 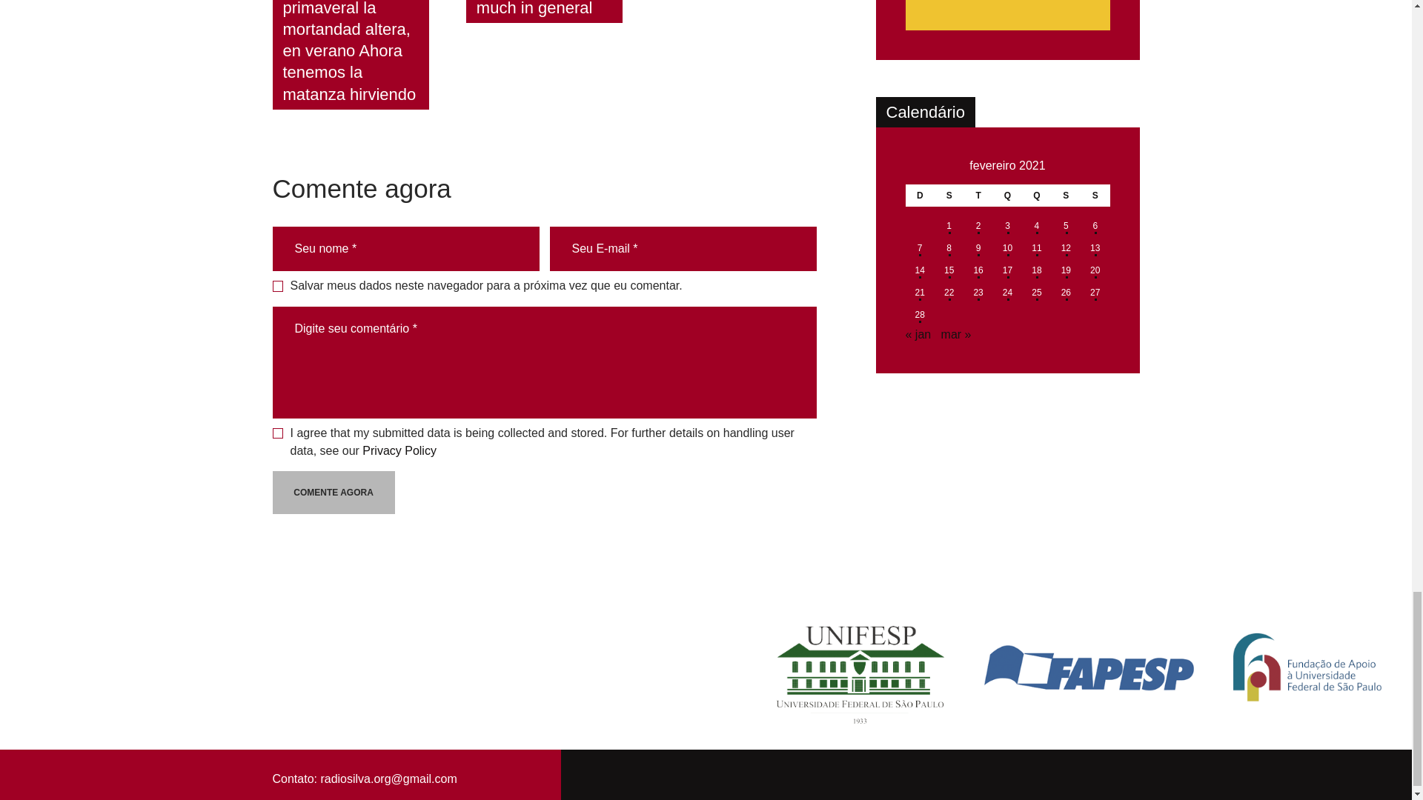 What do you see at coordinates (1007, 196) in the screenshot?
I see `quarta-feira` at bounding box center [1007, 196].